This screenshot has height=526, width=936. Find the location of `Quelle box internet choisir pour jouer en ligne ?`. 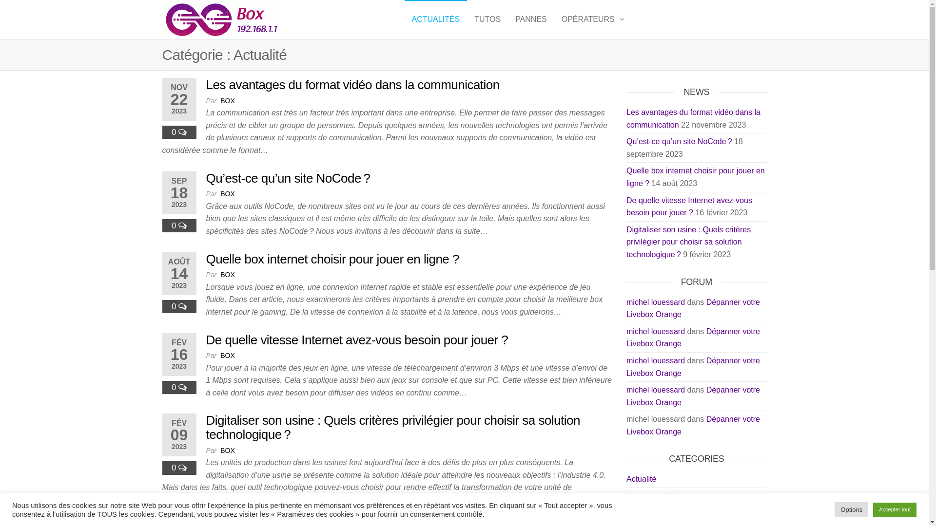

Quelle box internet choisir pour jouer en ligne ? is located at coordinates (696, 177).